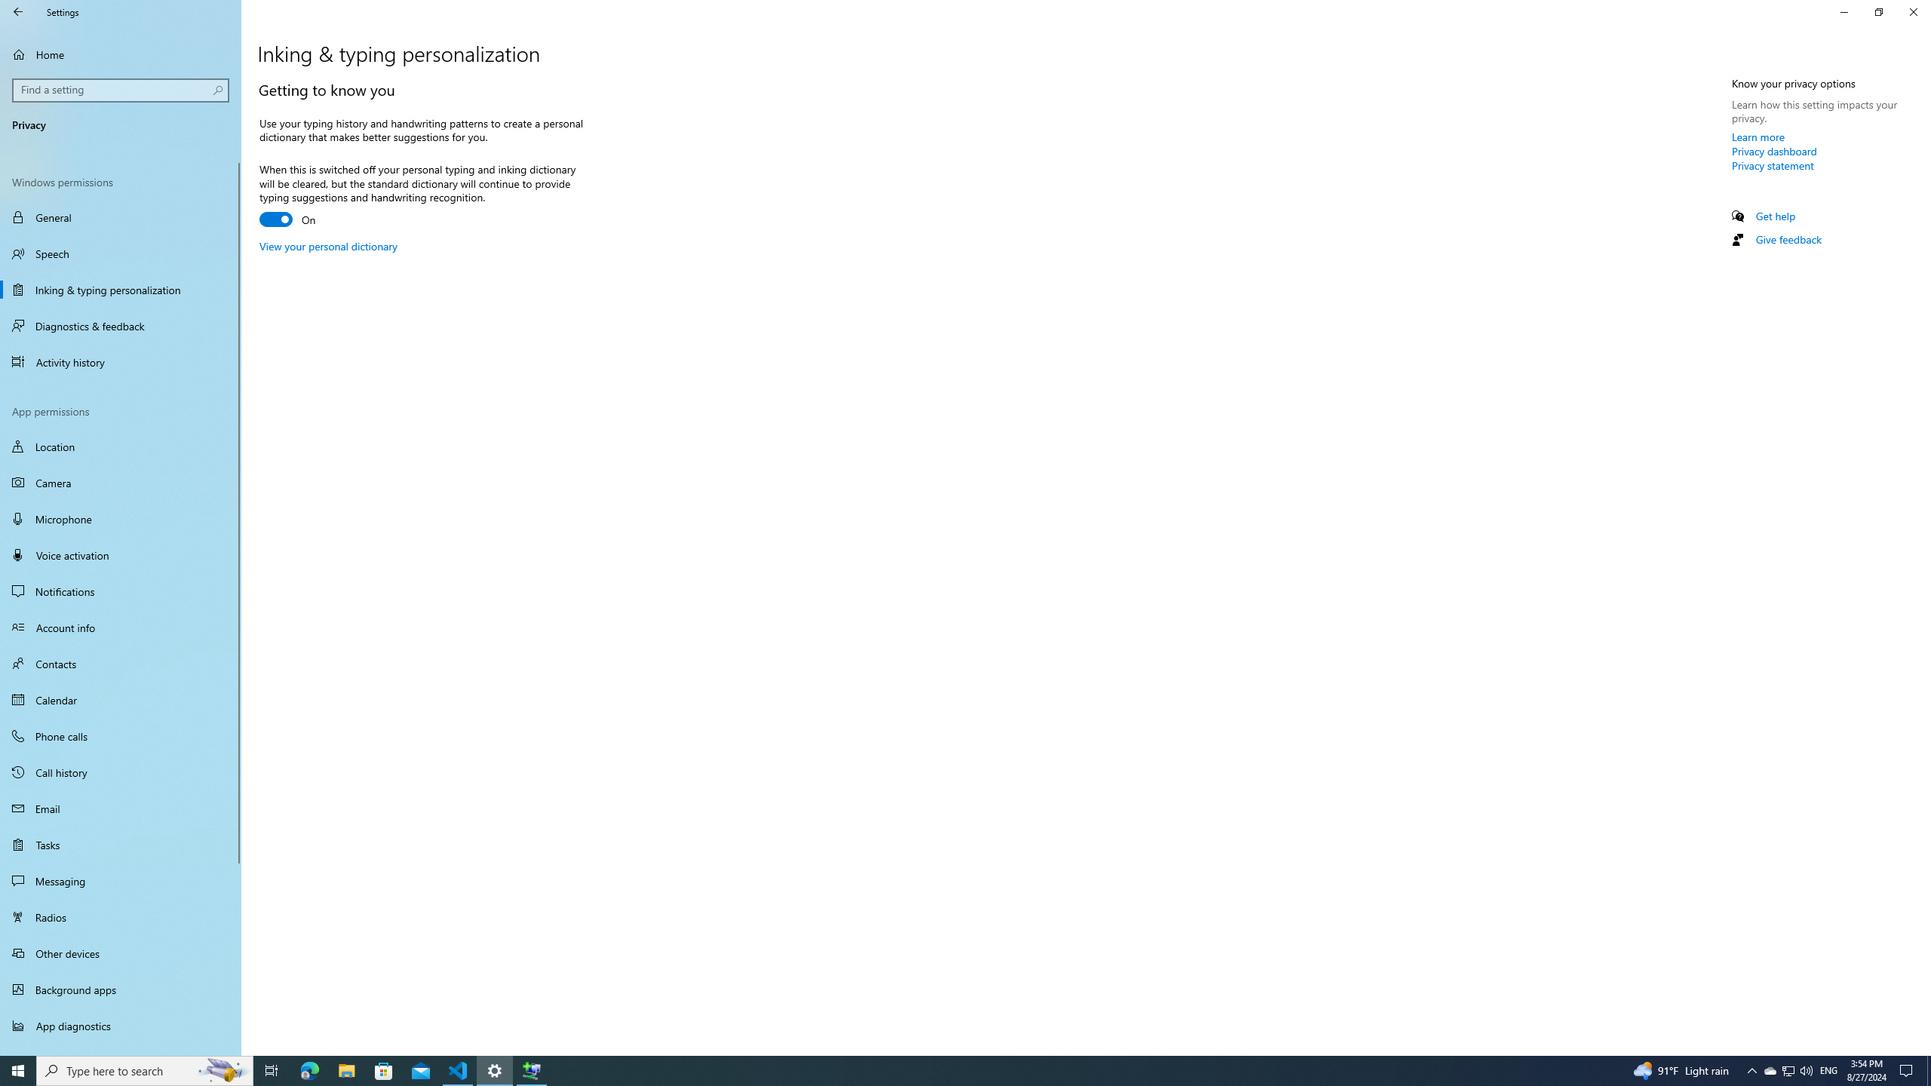 This screenshot has height=1086, width=1931. Describe the element at coordinates (328, 246) in the screenshot. I see `View your personal dictionary` at that location.